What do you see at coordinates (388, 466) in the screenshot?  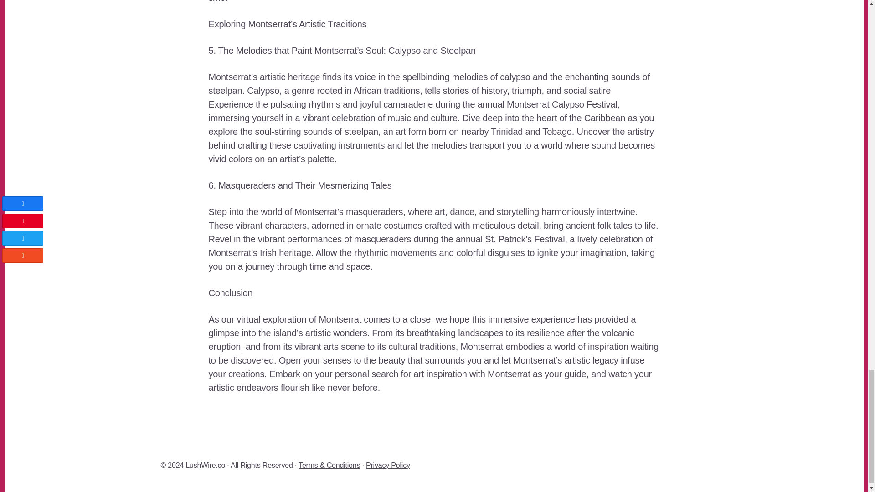 I see `Privacy Policy` at bounding box center [388, 466].